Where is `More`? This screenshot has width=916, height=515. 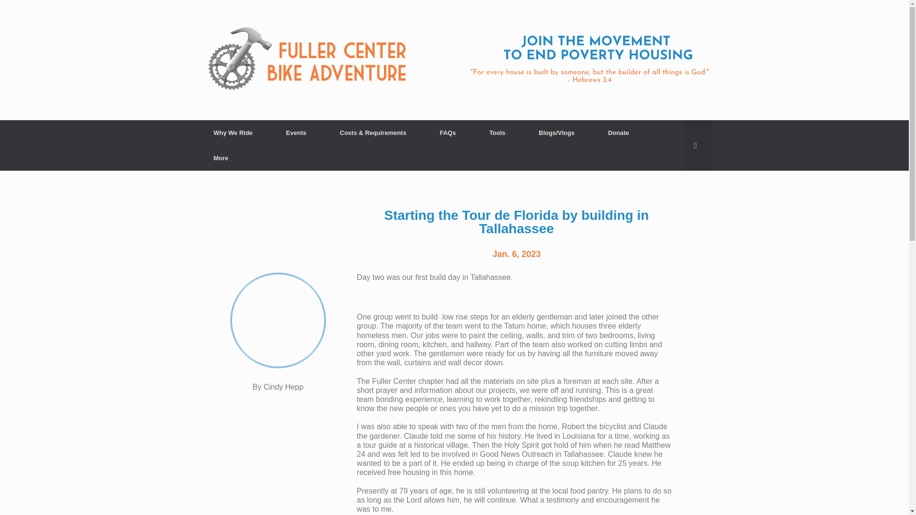
More is located at coordinates (220, 157).